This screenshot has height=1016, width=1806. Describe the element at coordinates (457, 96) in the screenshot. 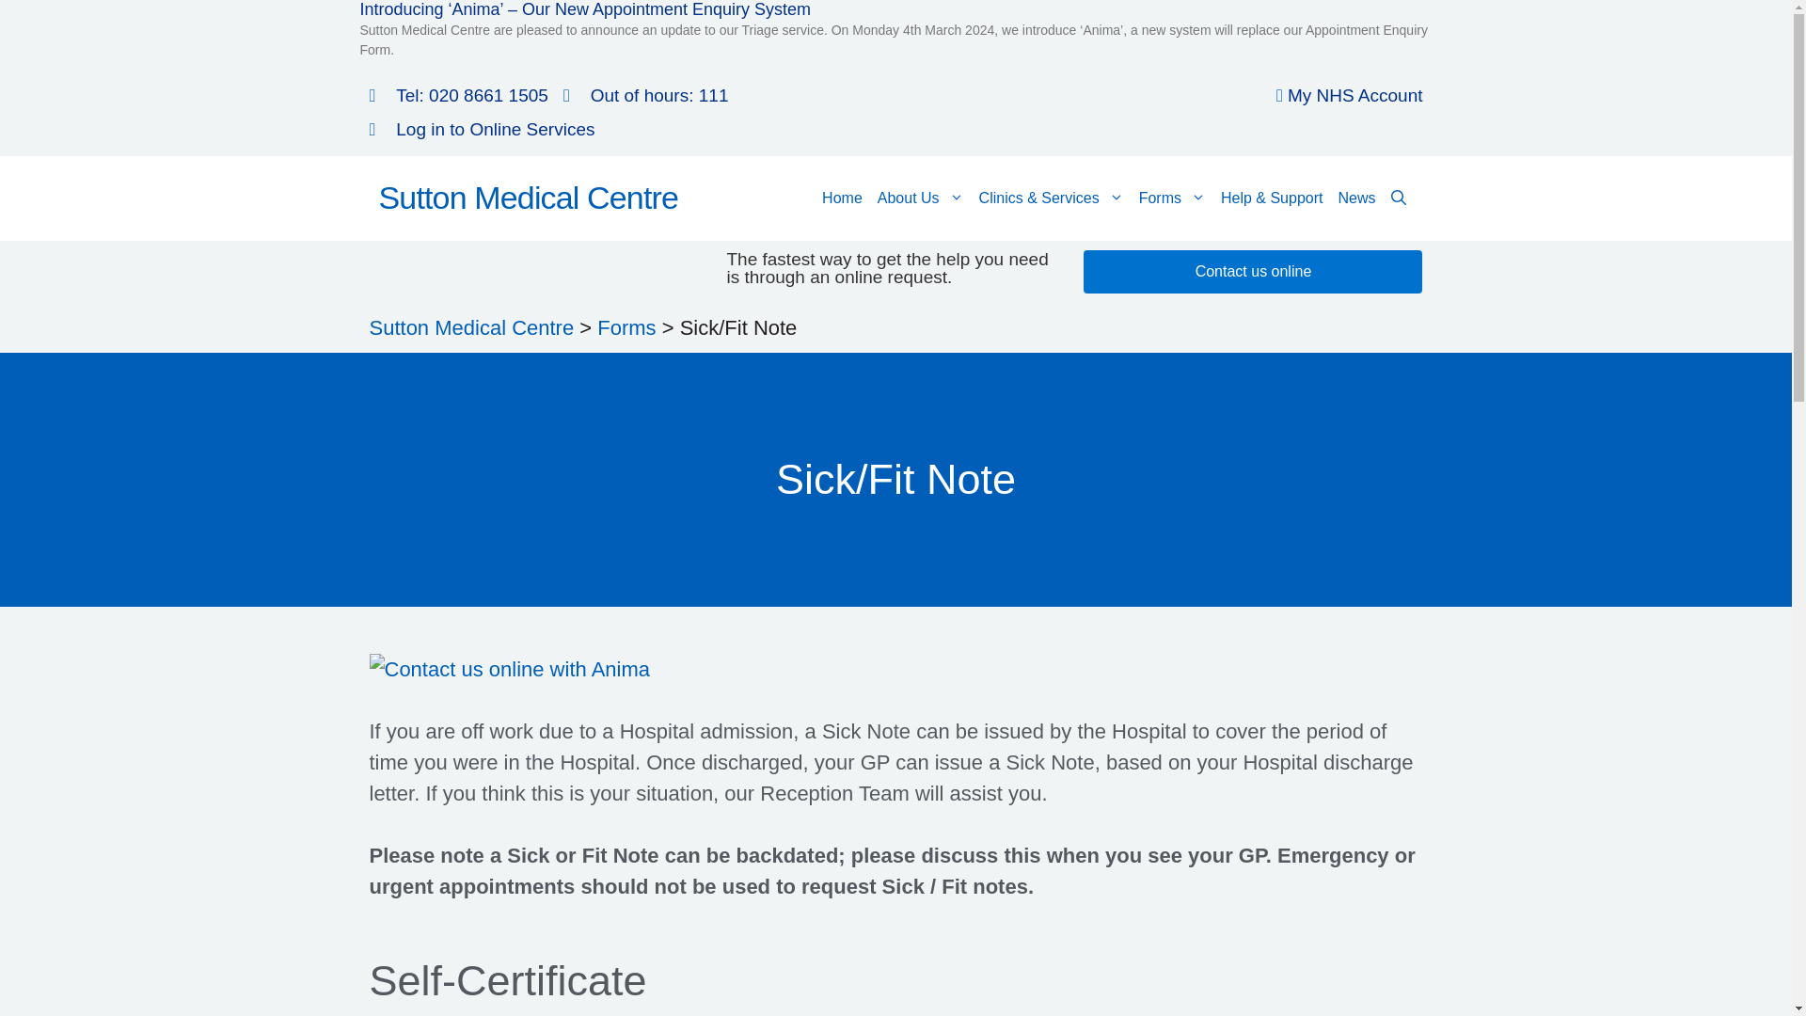

I see `Tel: 020 8661 1505` at that location.